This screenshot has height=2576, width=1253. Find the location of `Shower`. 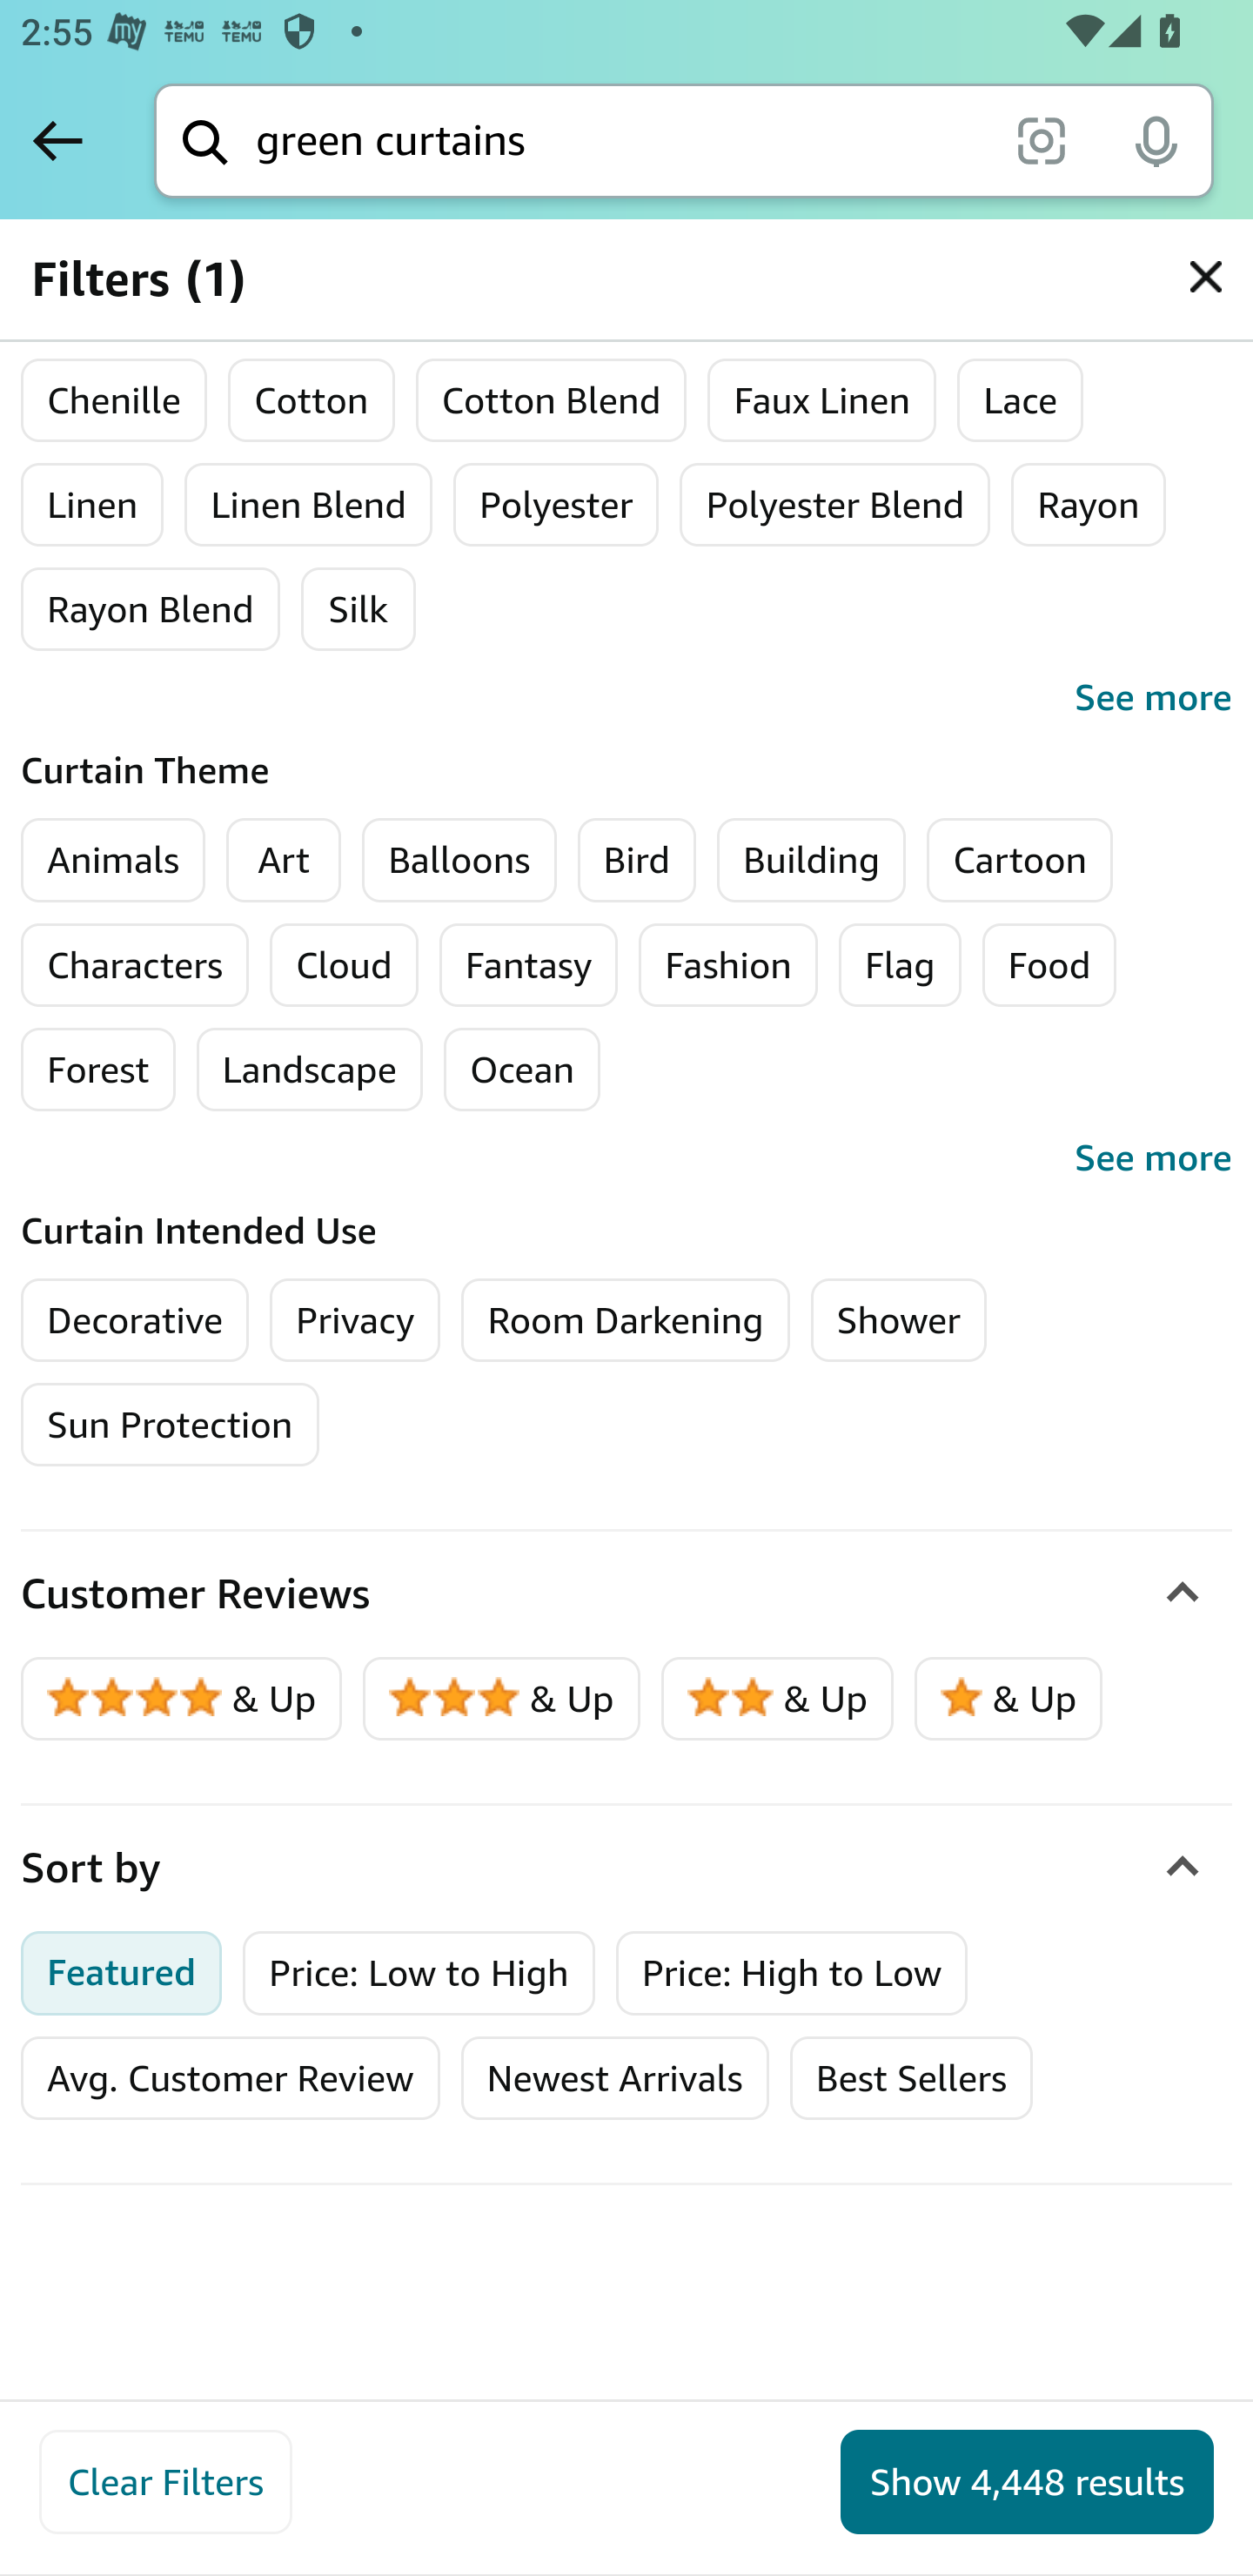

Shower is located at coordinates (898, 1319).